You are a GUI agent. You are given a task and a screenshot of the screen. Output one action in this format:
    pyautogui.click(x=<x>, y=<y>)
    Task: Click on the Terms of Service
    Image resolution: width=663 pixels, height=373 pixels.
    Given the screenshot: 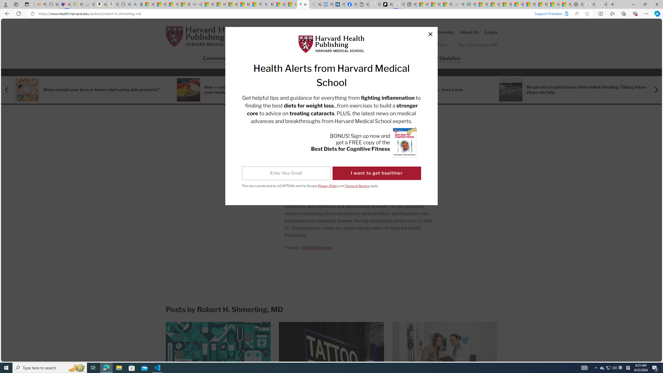 What is the action you would take?
    pyautogui.click(x=357, y=185)
    